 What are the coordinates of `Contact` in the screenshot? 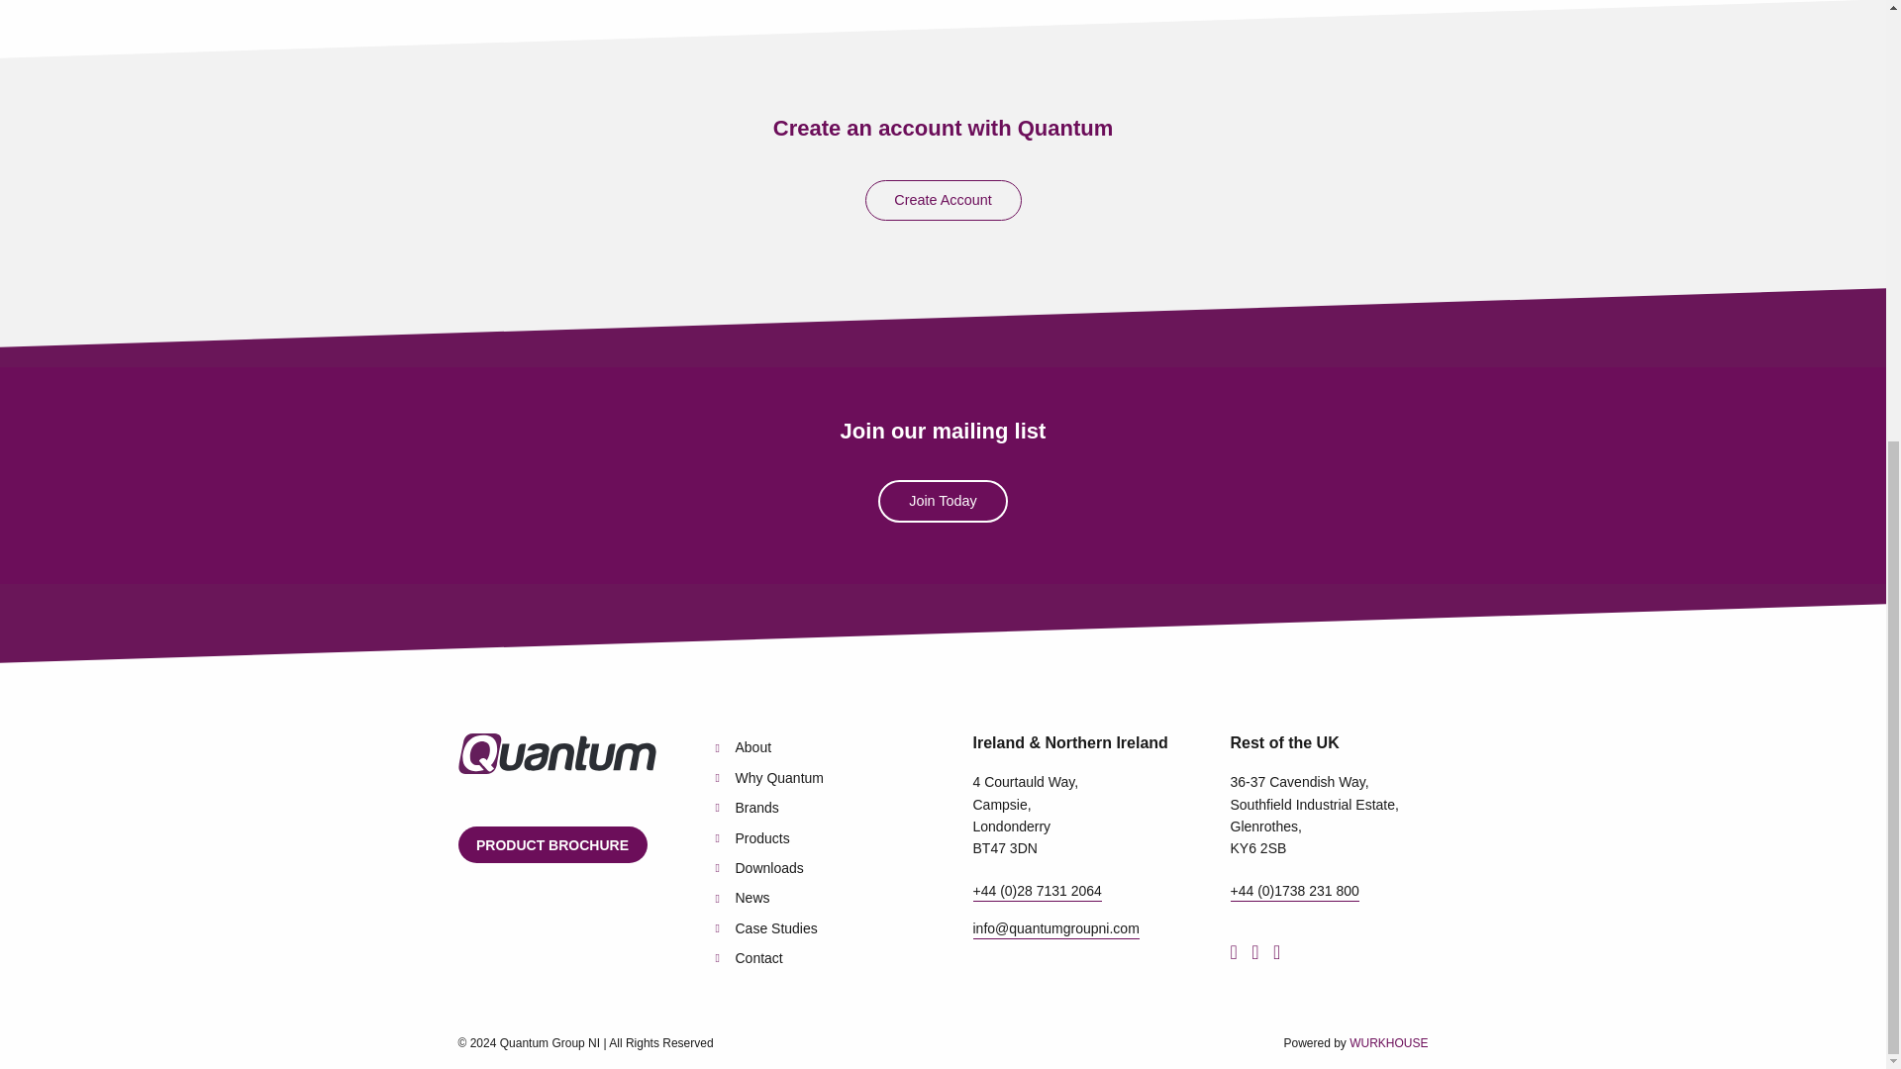 It's located at (748, 958).